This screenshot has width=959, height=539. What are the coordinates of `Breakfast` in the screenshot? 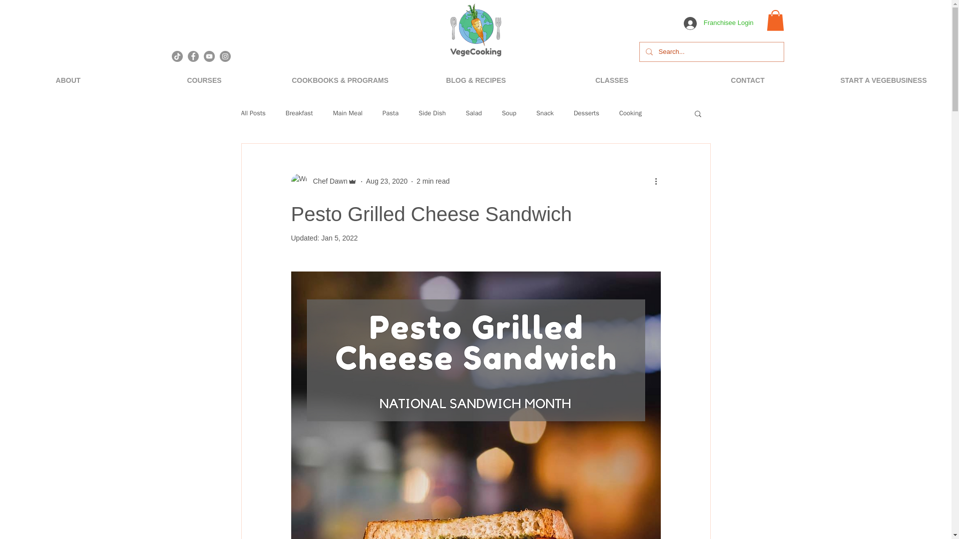 It's located at (300, 113).